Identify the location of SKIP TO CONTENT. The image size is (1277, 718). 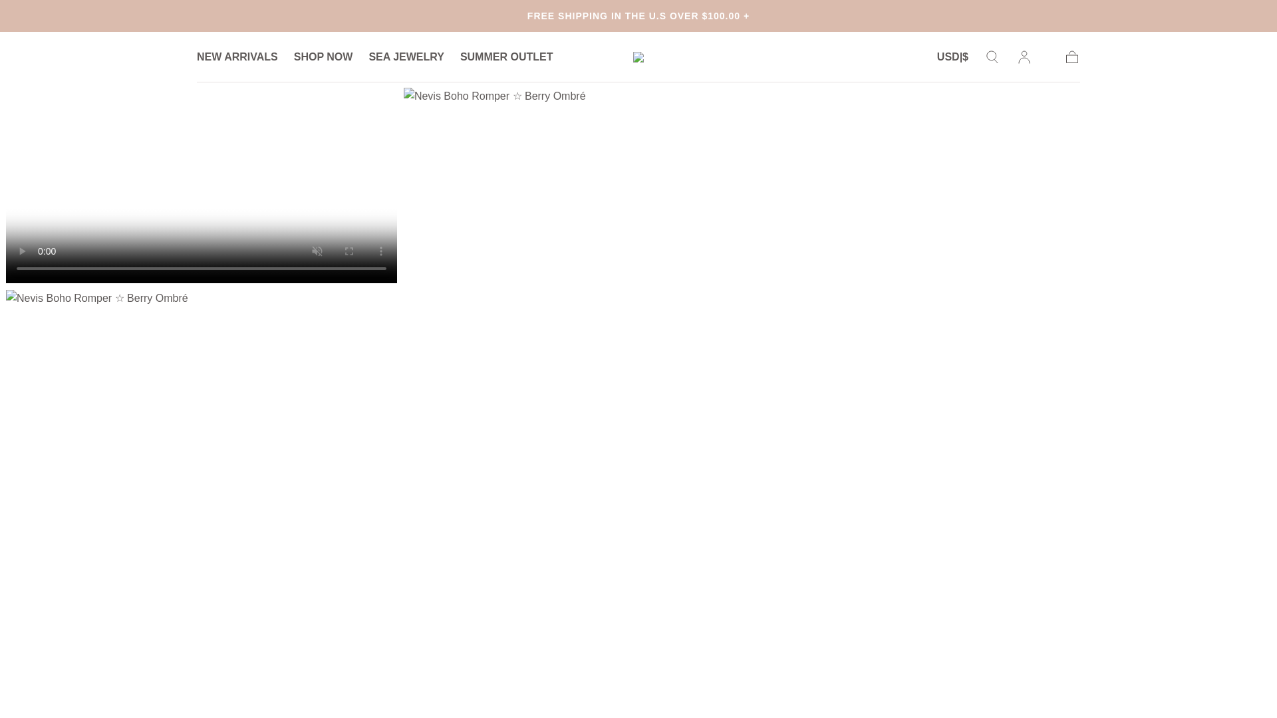
(59, 16).